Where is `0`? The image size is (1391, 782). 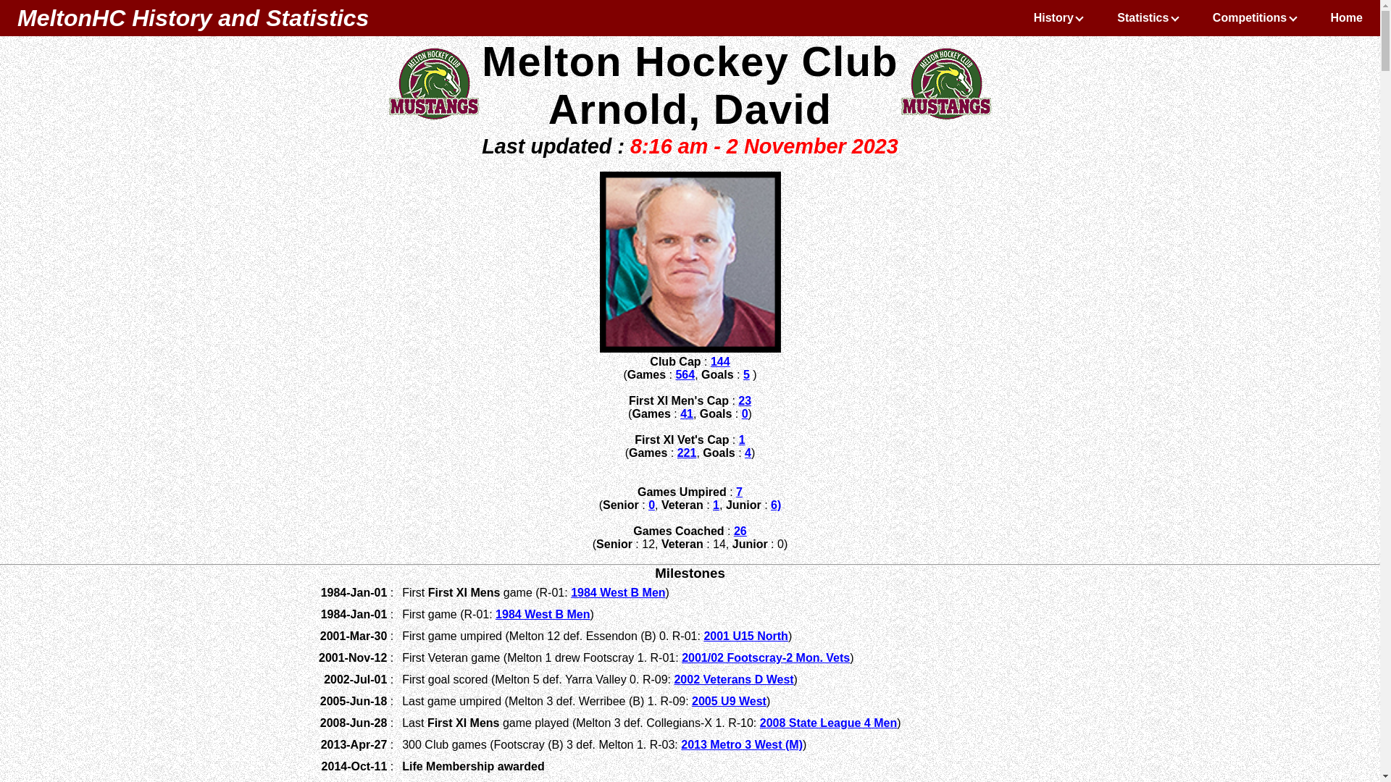
0 is located at coordinates (745, 414).